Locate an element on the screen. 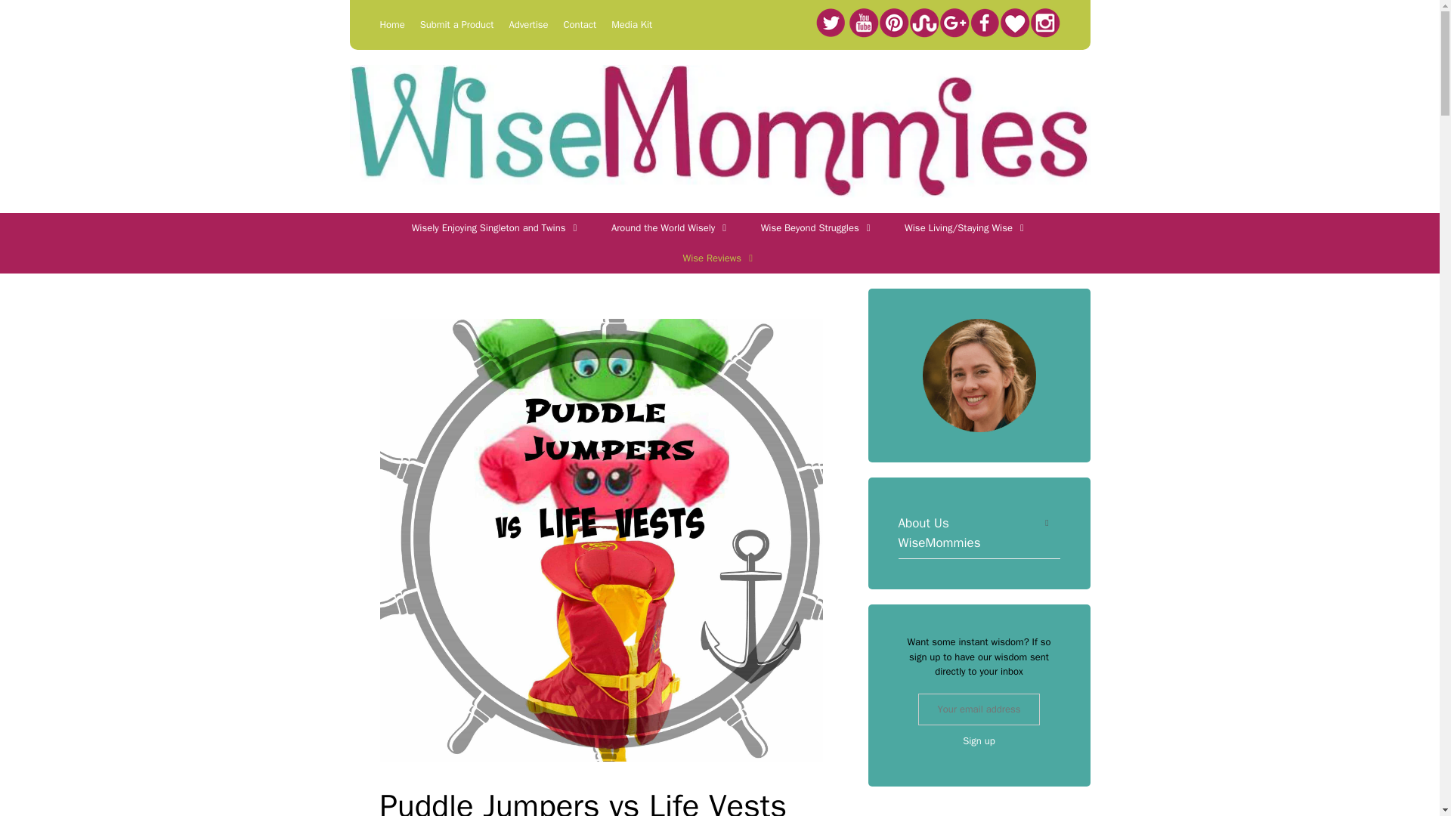  Submit a Product is located at coordinates (457, 24).